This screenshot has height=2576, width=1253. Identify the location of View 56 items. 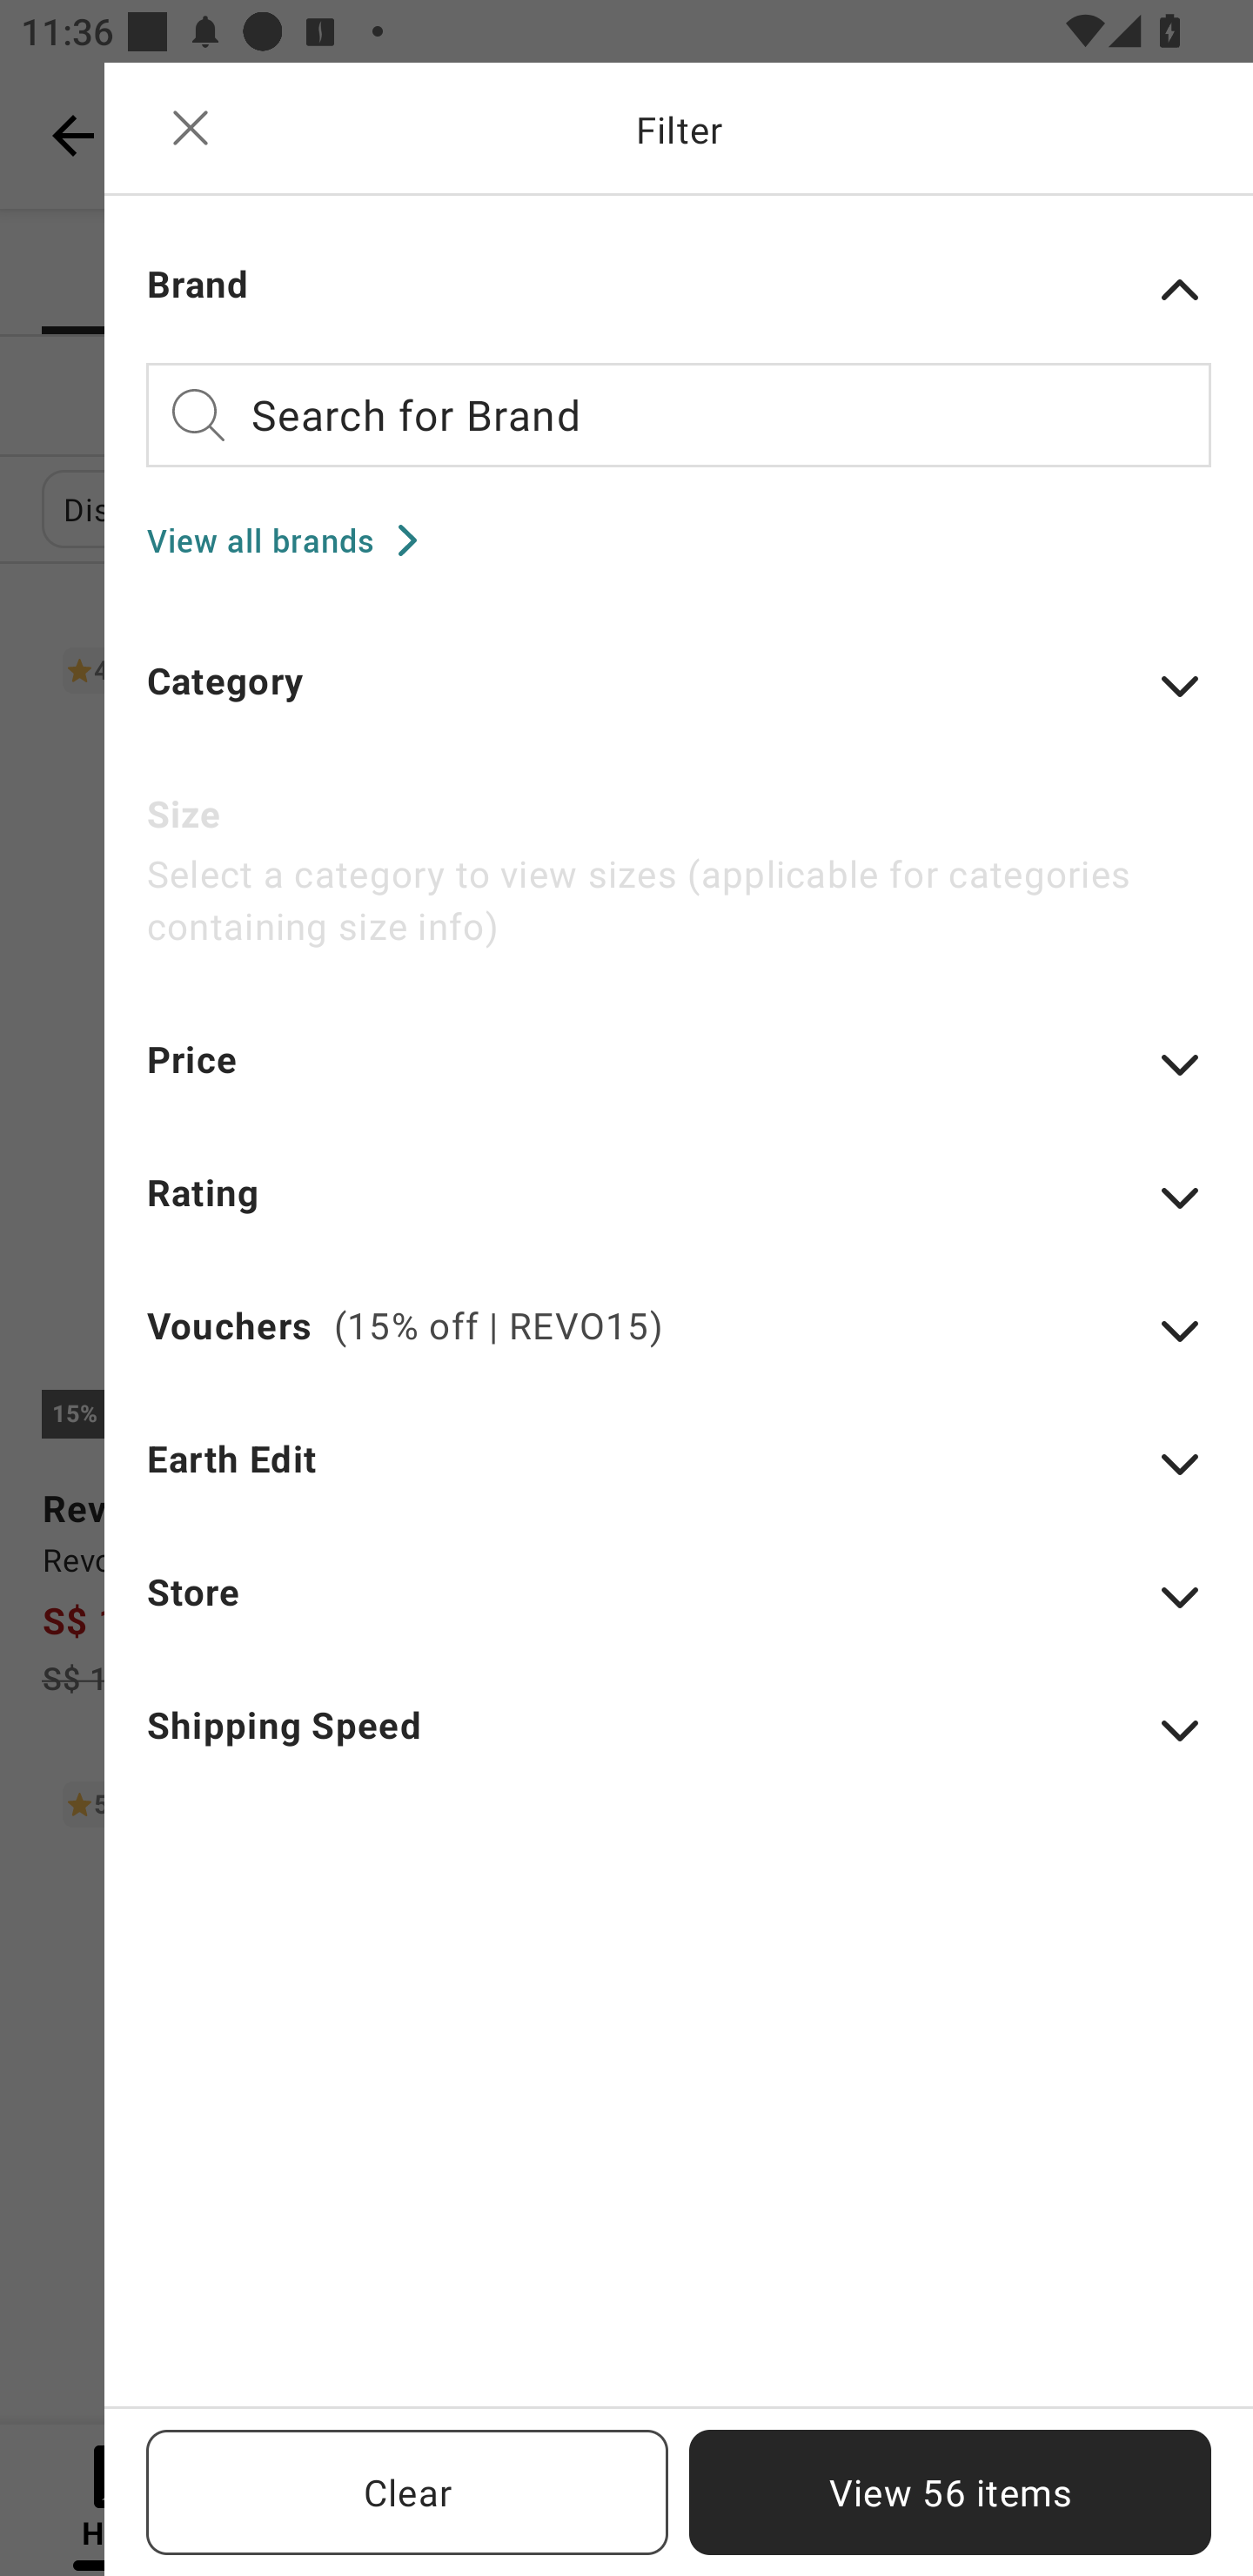
(950, 2492).